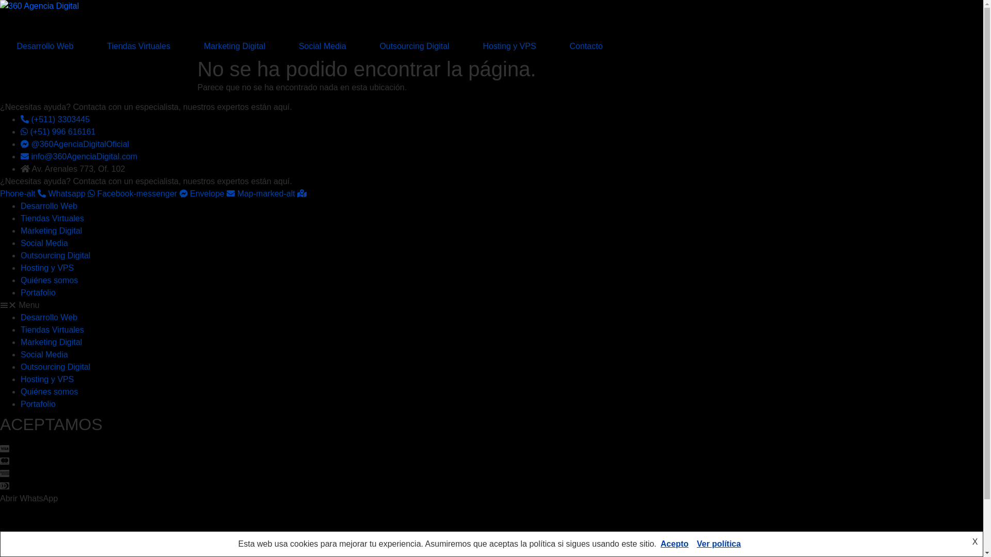 The image size is (991, 557). Describe the element at coordinates (38, 404) in the screenshot. I see `Portafolio` at that location.